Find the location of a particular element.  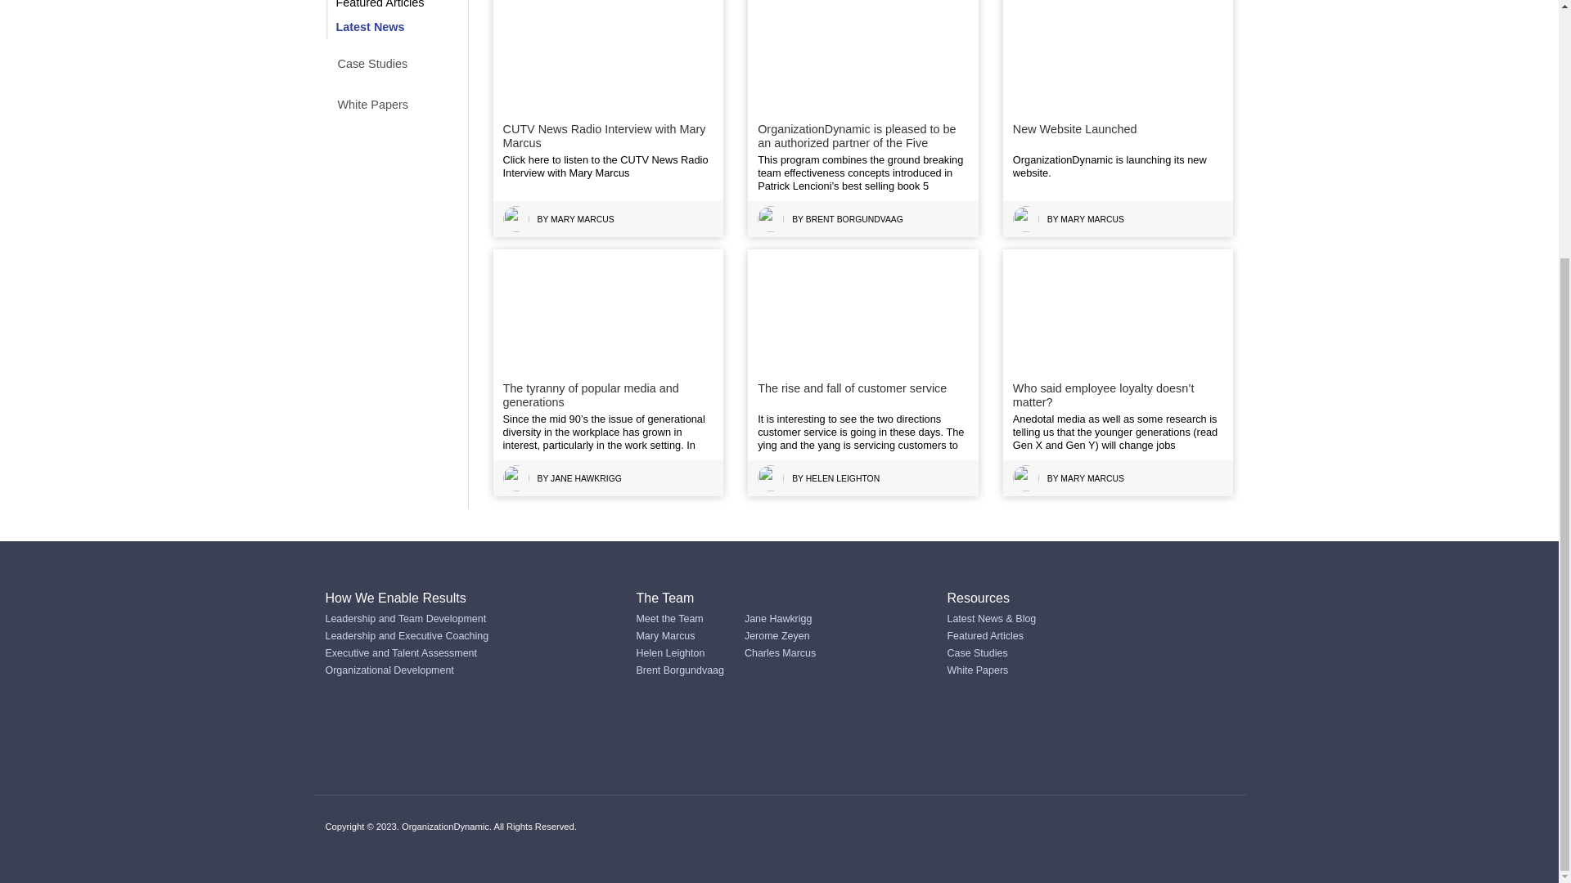

Featured Articles is located at coordinates (380, 4).